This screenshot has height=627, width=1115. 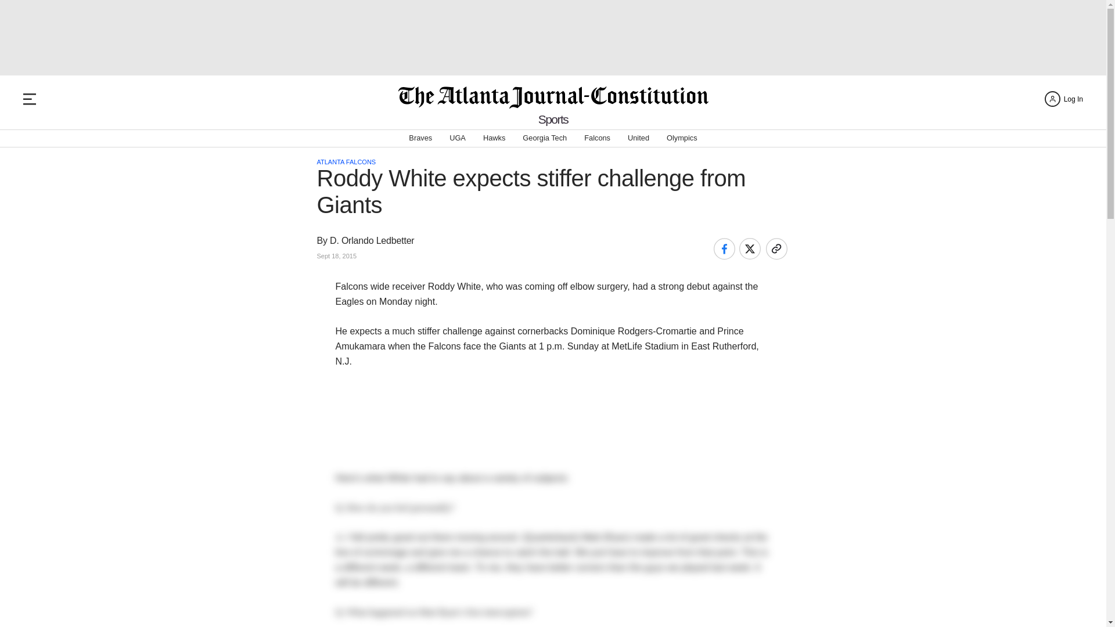 I want to click on Braves, so click(x=420, y=138).